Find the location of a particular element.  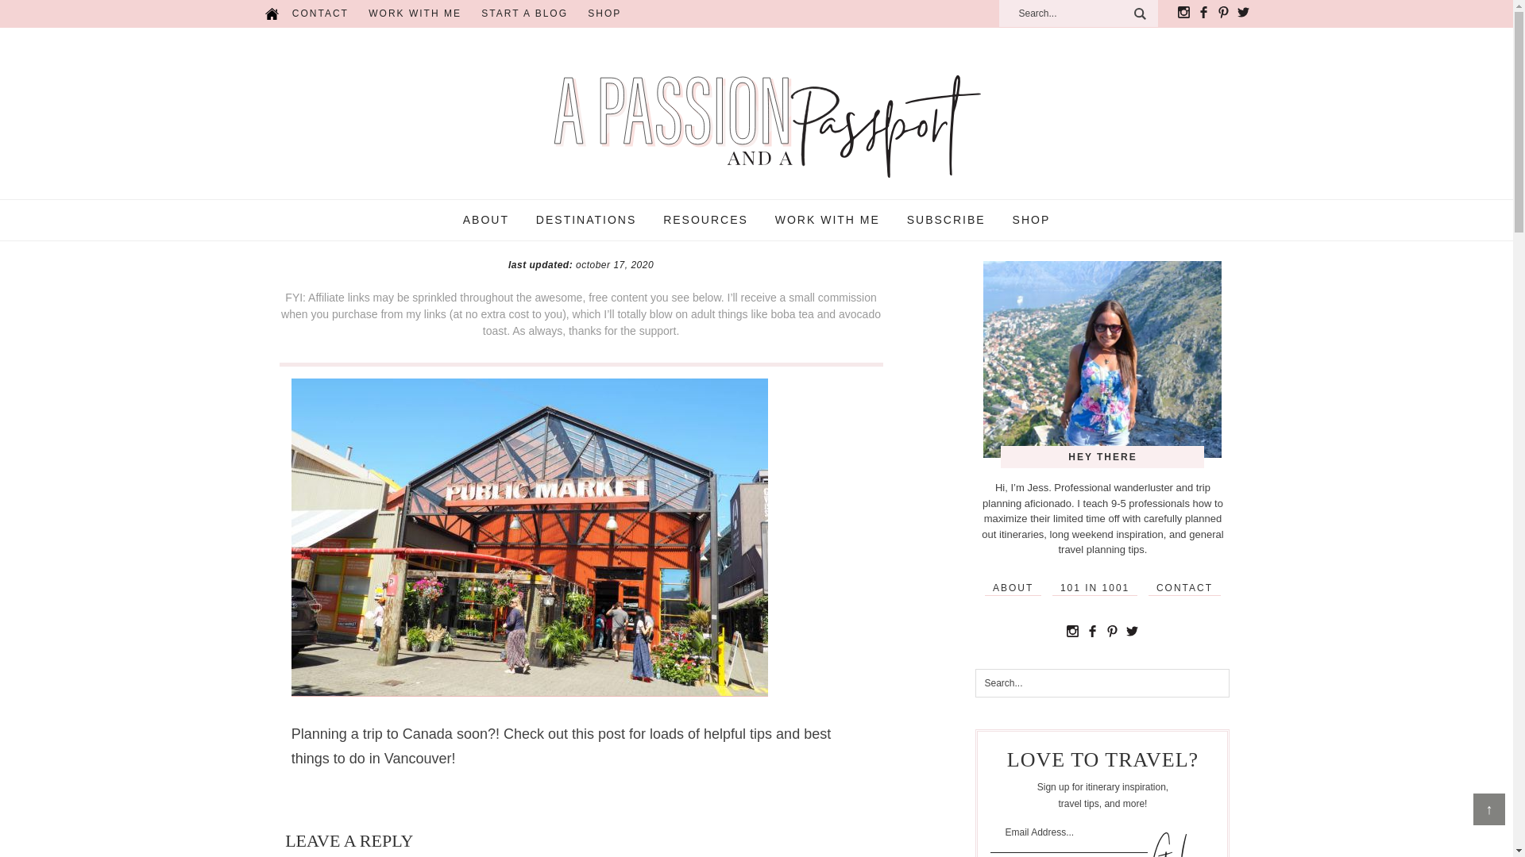

SHOP is located at coordinates (604, 13).